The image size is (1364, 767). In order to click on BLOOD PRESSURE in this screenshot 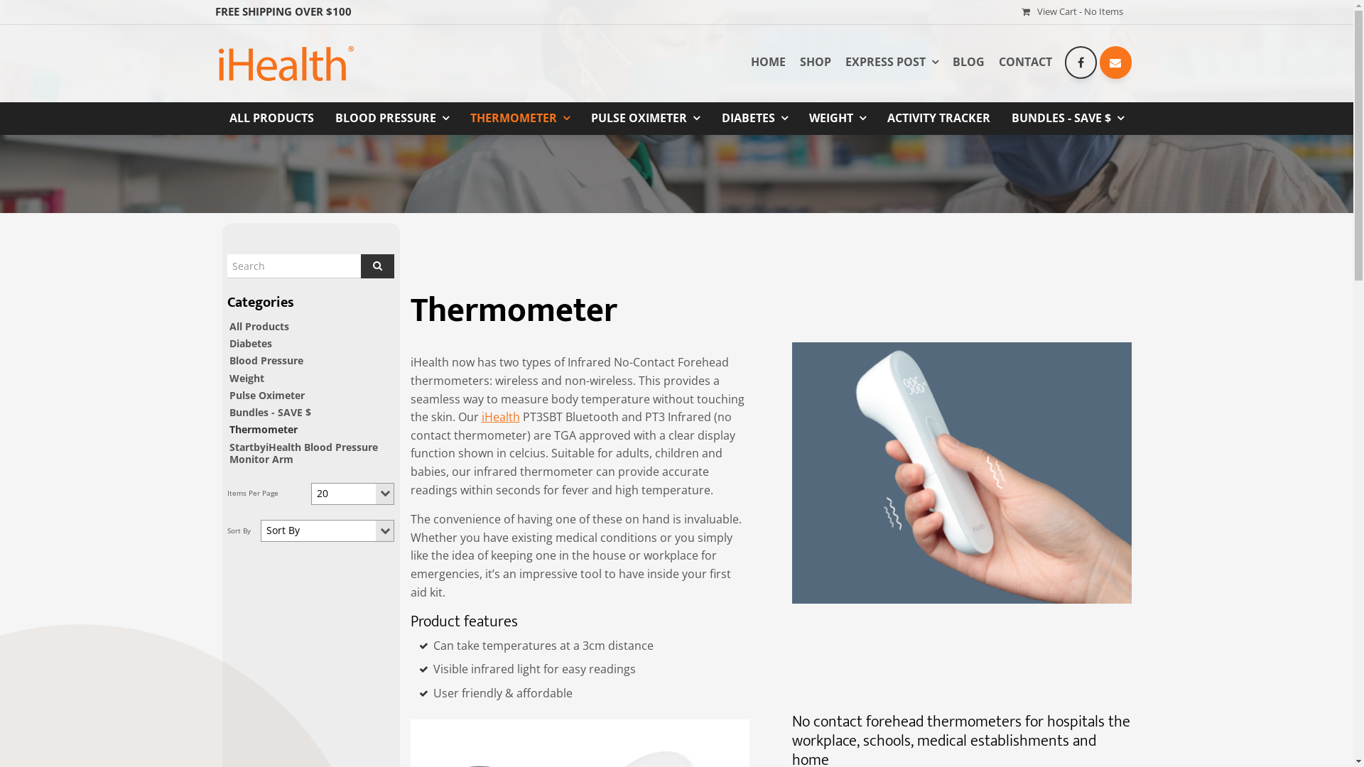, I will do `click(392, 119)`.